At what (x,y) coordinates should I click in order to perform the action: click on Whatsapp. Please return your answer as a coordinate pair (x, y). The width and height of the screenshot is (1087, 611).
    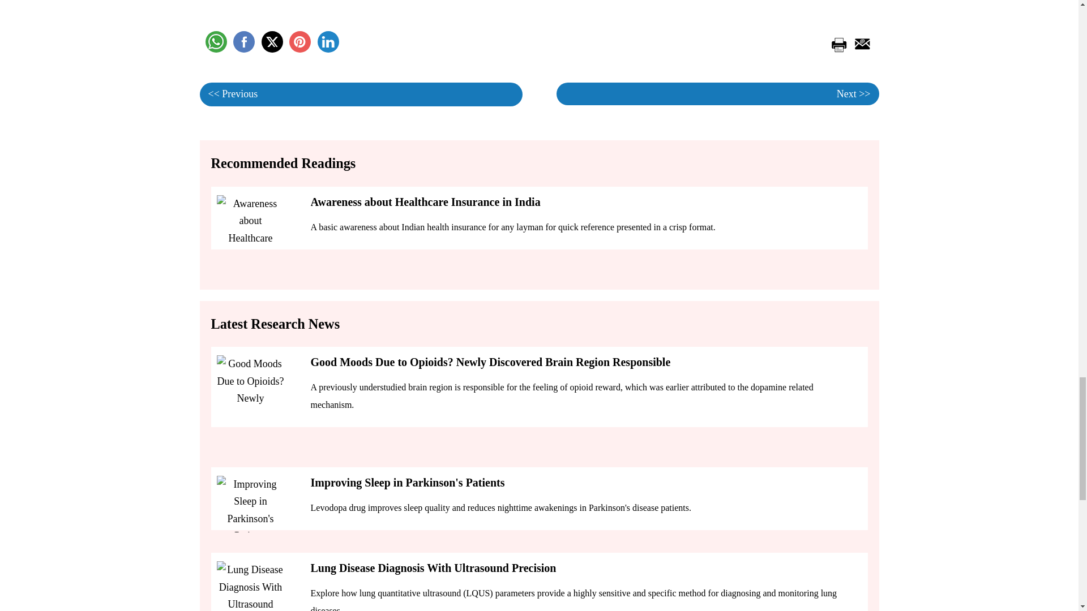
    Looking at the image, I should click on (215, 42).